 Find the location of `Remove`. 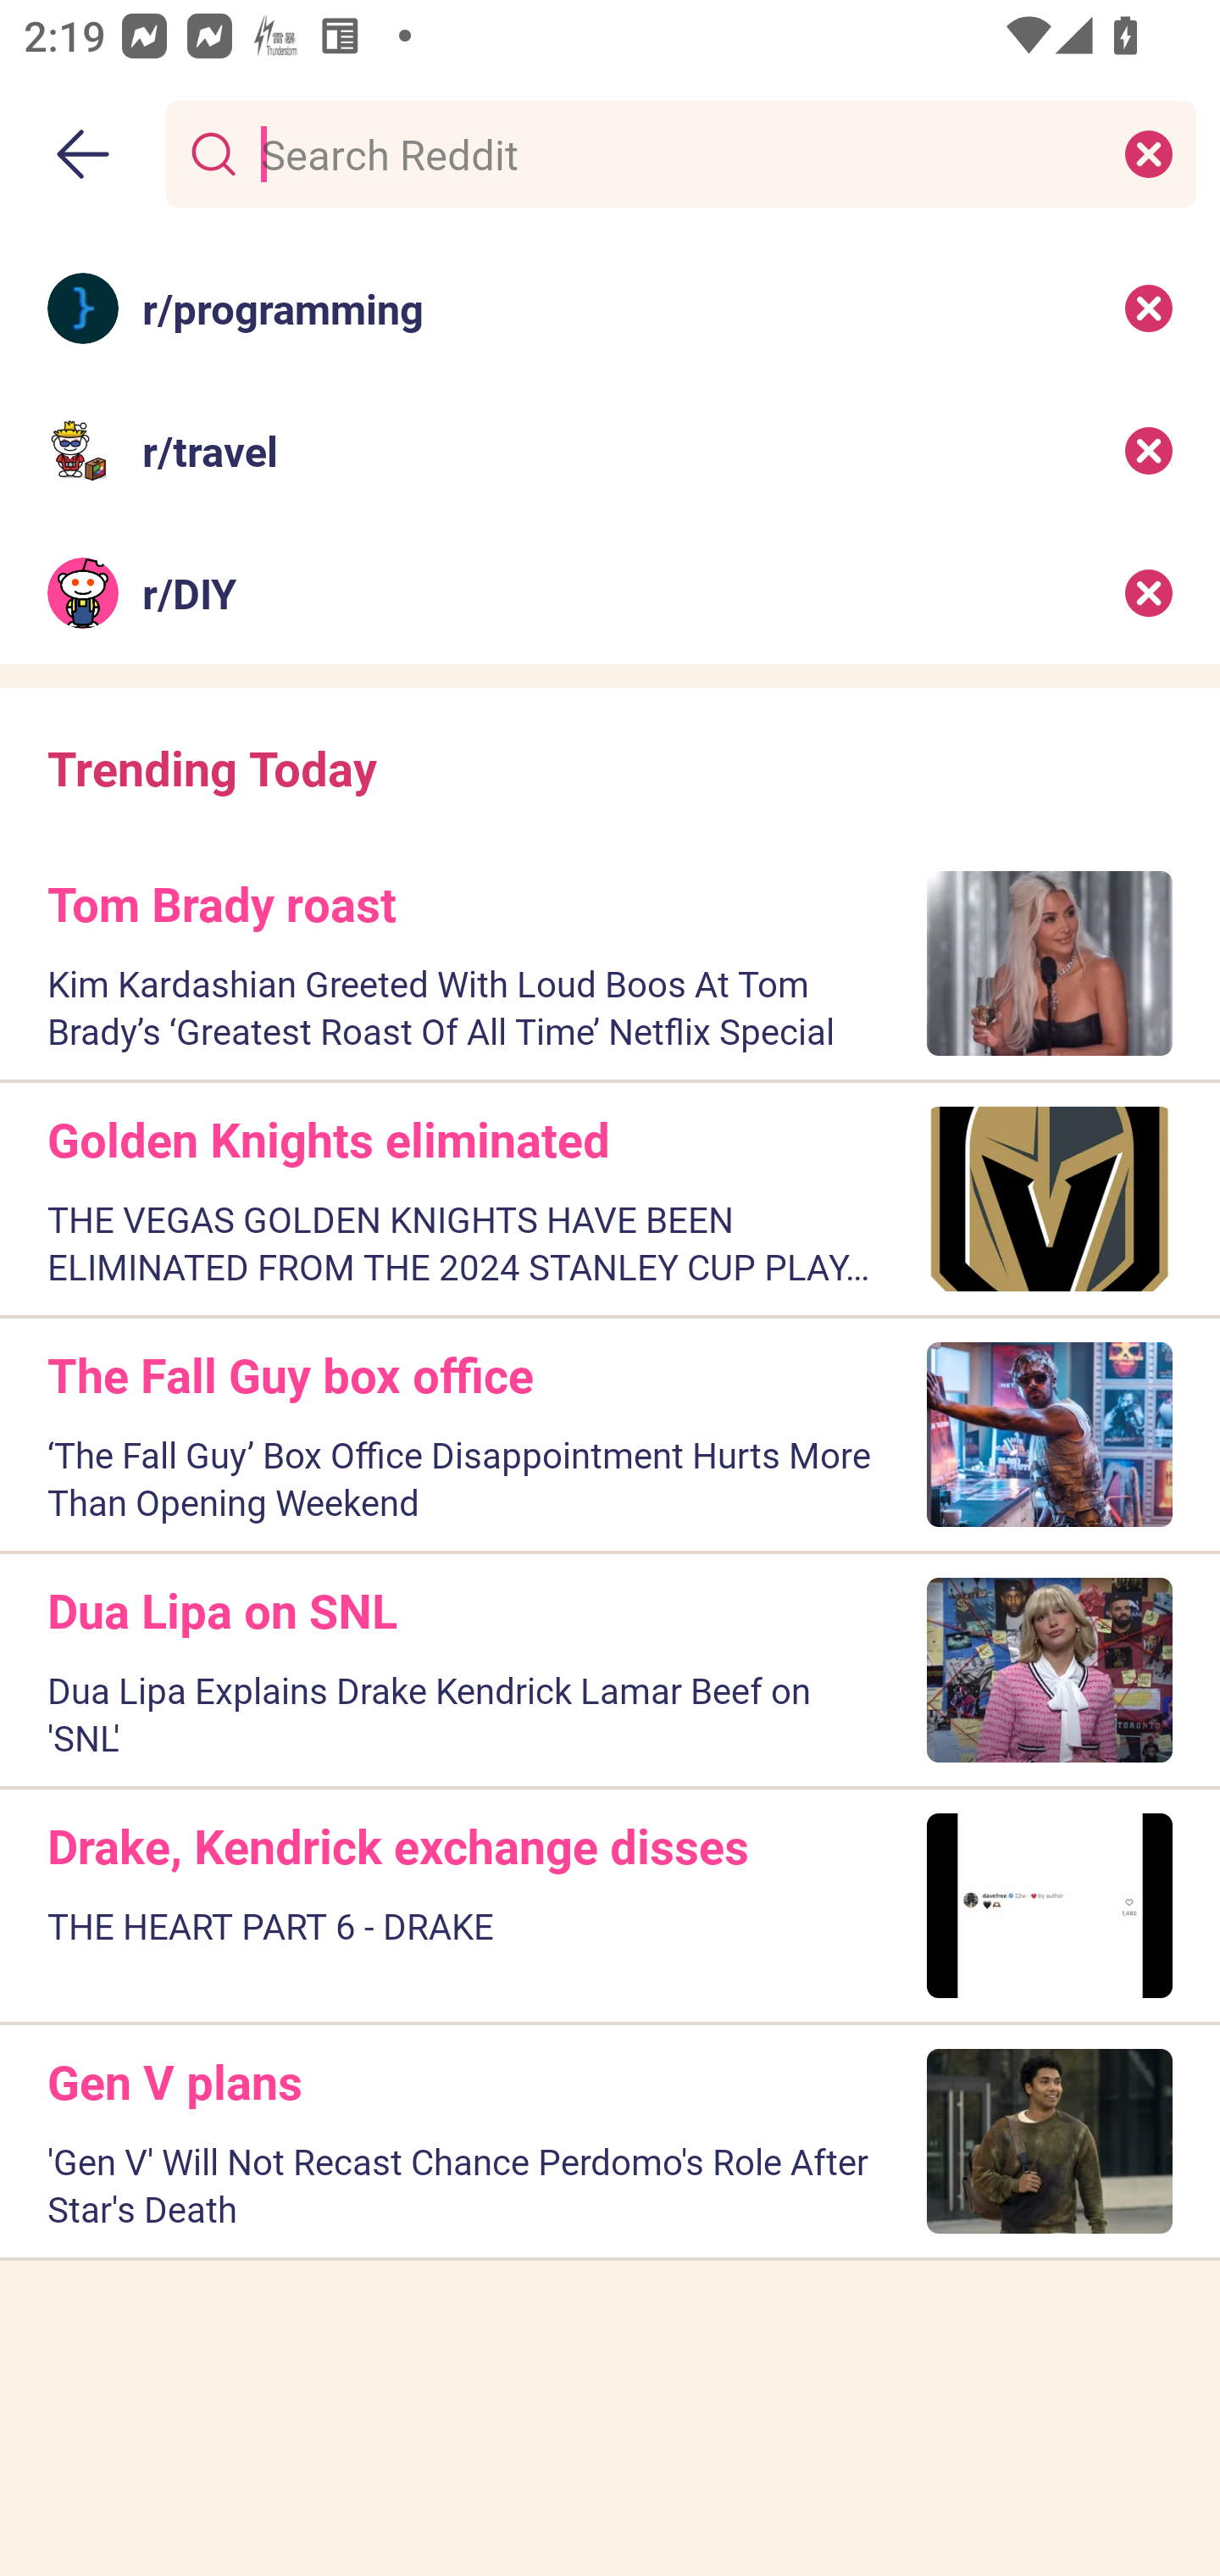

Remove is located at coordinates (1149, 593).